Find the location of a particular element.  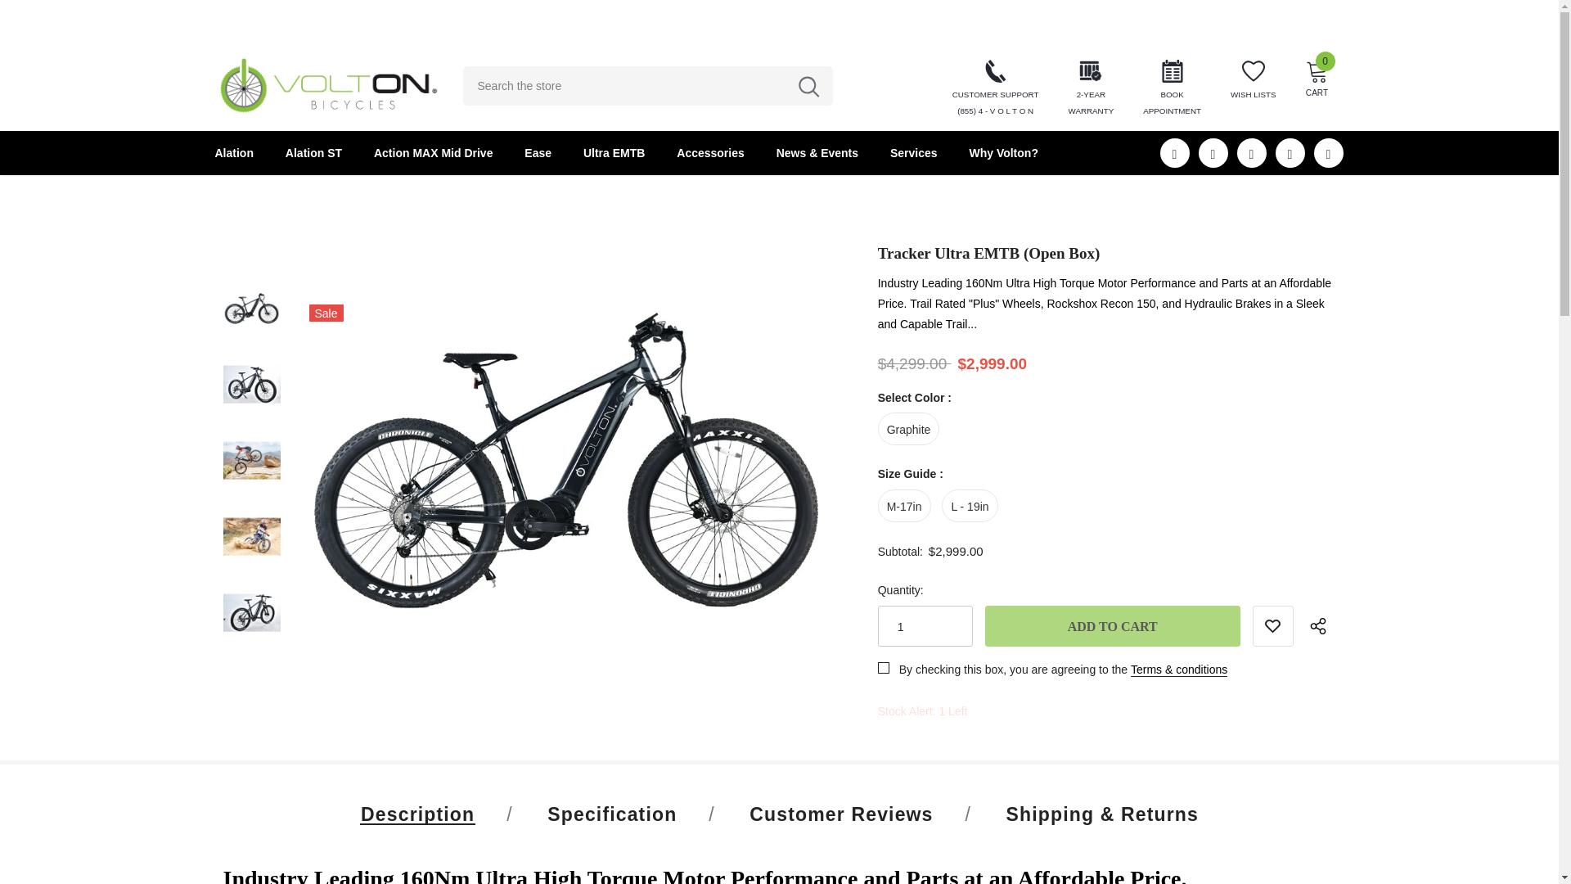

Alation ST is located at coordinates (1003, 152).